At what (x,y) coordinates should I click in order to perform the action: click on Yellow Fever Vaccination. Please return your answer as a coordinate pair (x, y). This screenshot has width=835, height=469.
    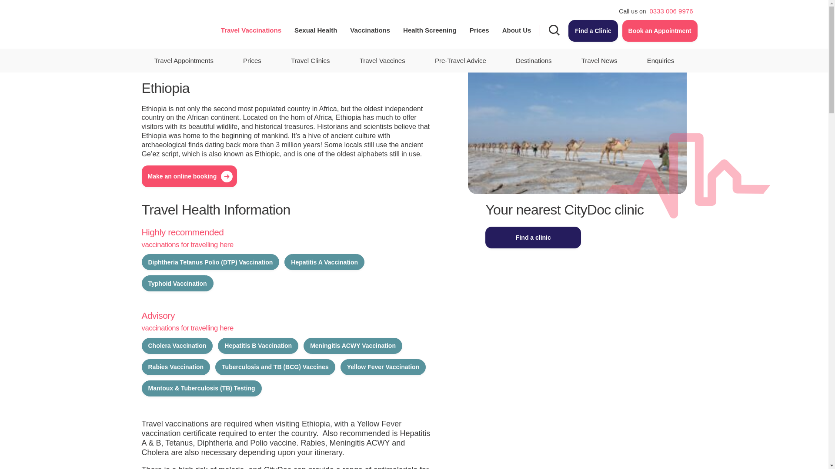
    Looking at the image, I should click on (383, 367).